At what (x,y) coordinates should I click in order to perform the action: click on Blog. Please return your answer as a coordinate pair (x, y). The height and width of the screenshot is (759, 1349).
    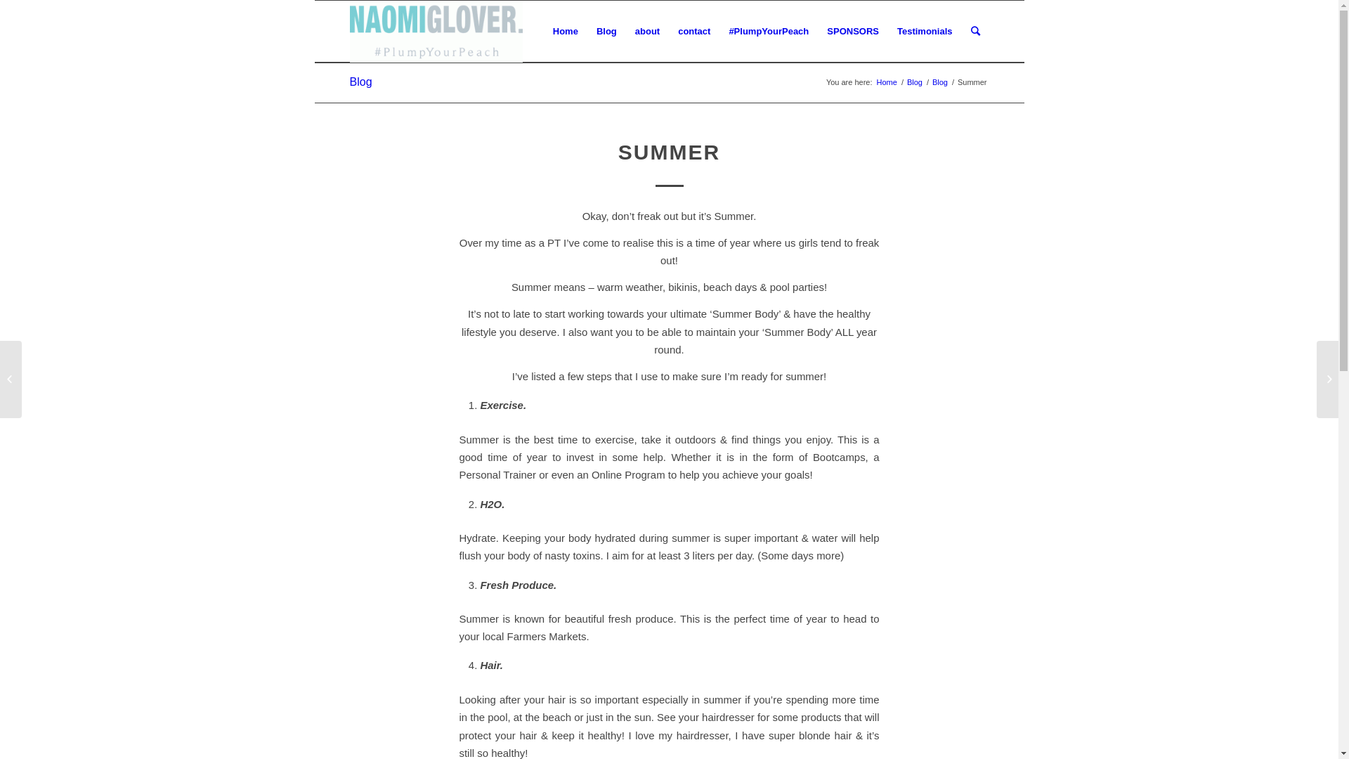
    Looking at the image, I should click on (361, 82).